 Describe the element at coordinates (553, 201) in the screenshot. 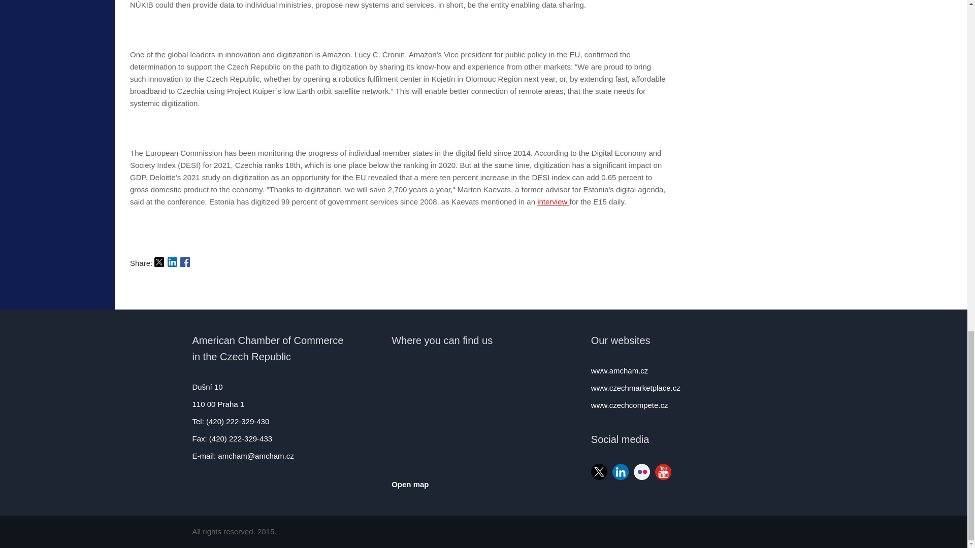

I see `interview` at that location.